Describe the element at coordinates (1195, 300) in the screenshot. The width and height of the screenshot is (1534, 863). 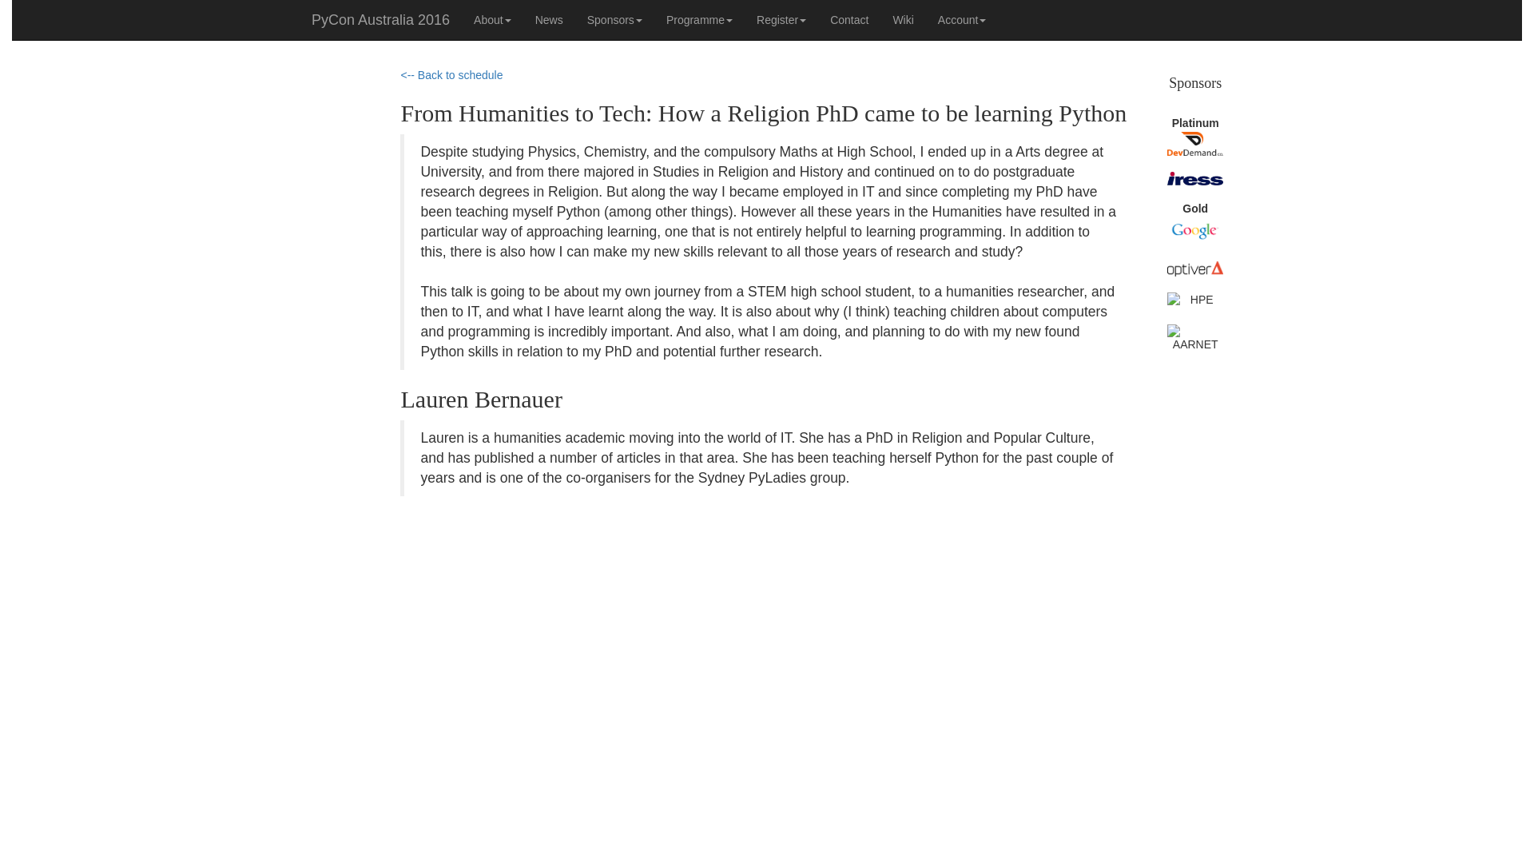
I see `HPE` at that location.